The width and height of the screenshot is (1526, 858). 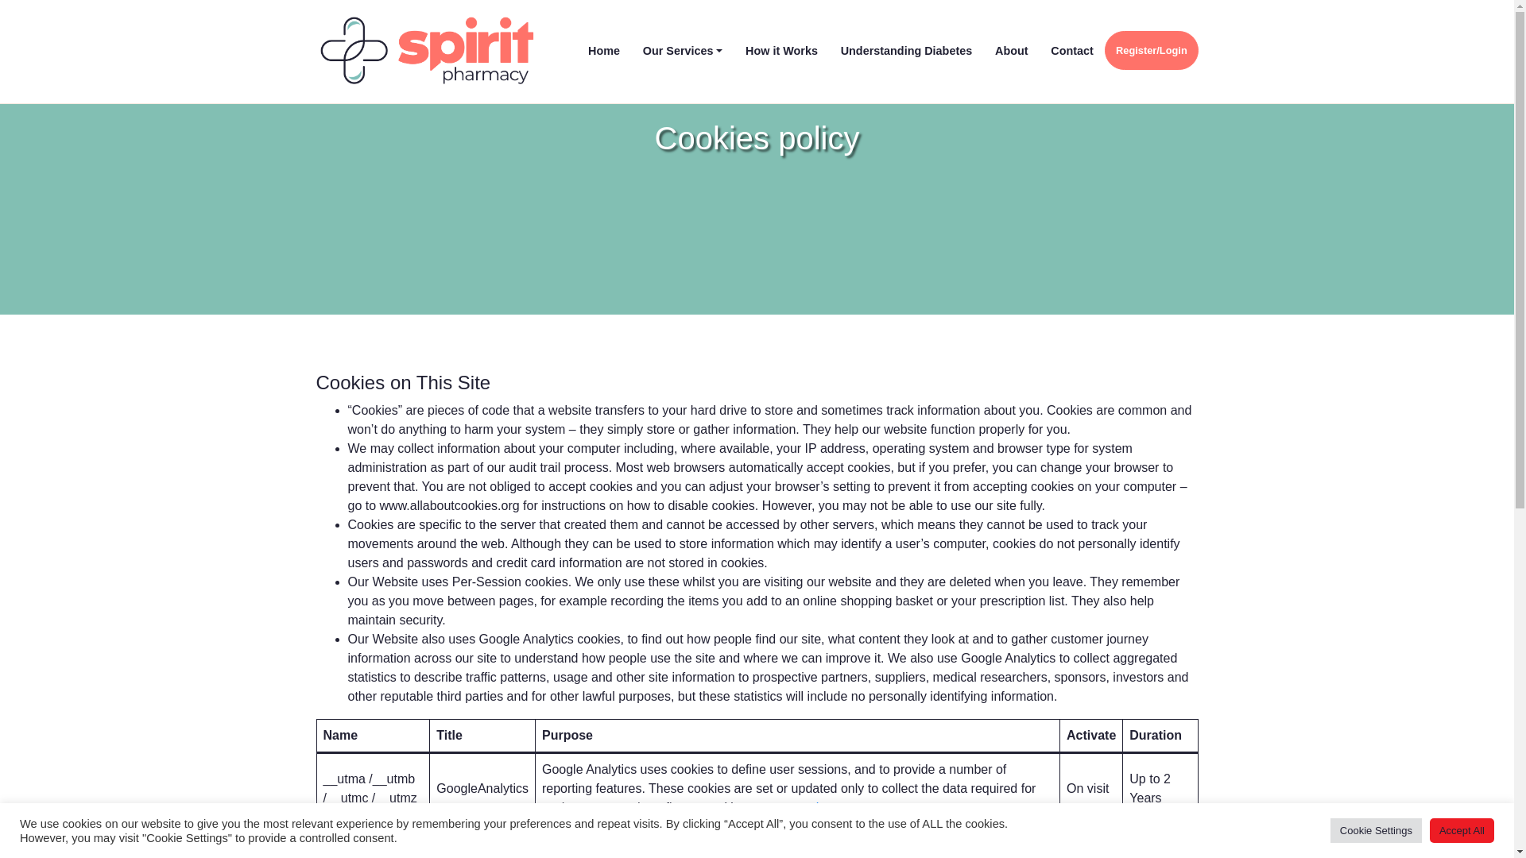 I want to click on Cookie Settings, so click(x=1377, y=830).